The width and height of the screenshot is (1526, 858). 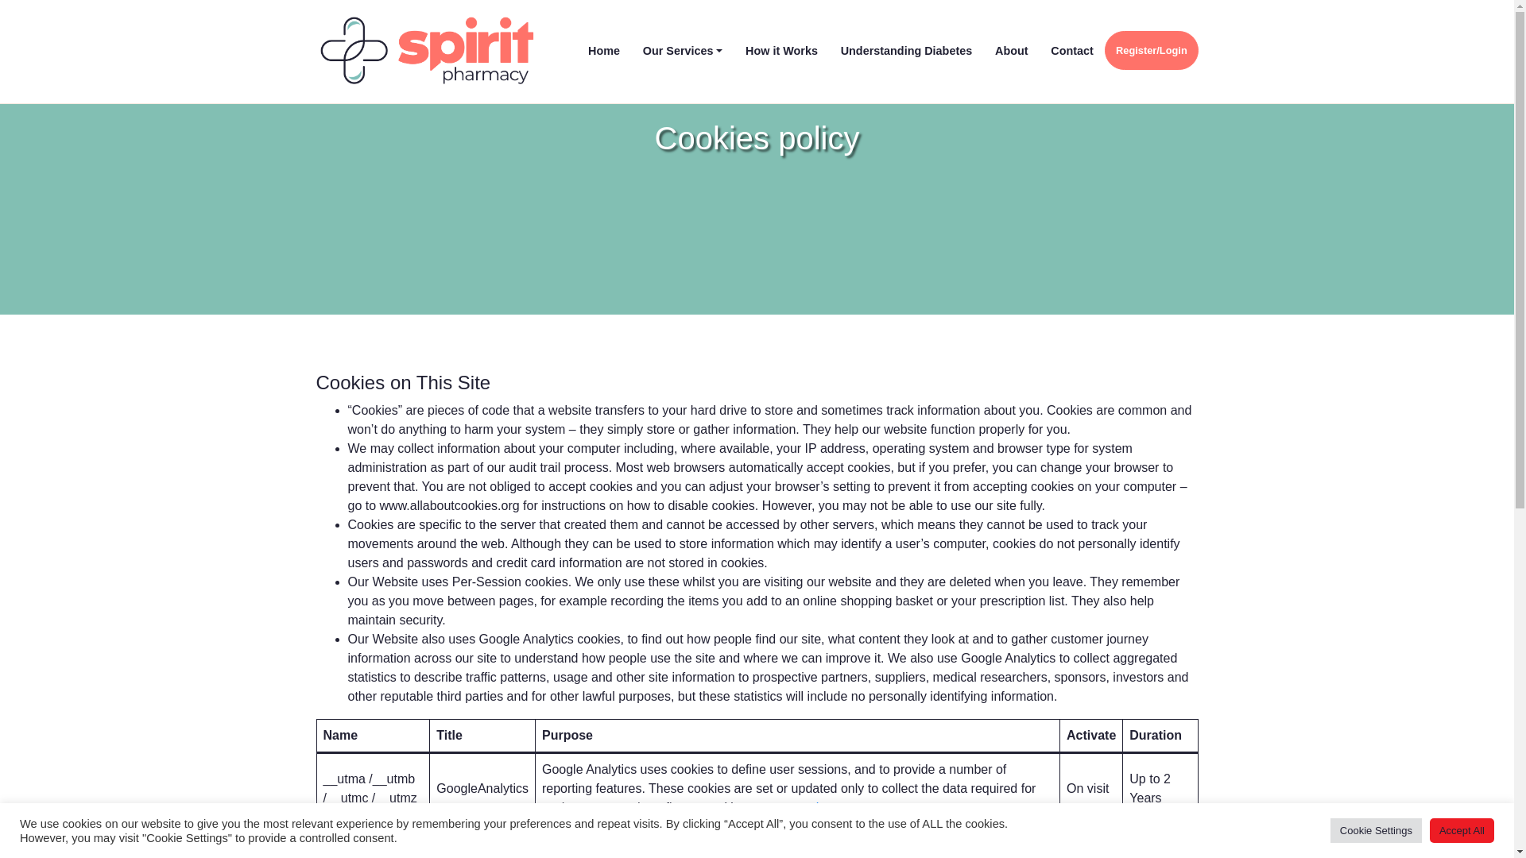 I want to click on Cookie Settings, so click(x=1377, y=830).